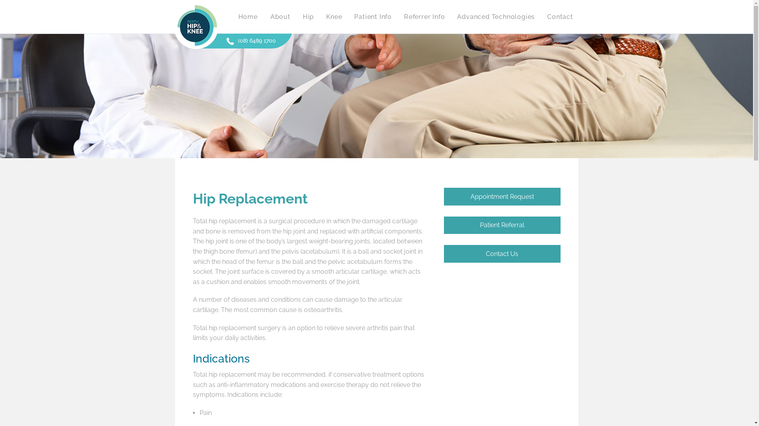 The image size is (759, 426). Describe the element at coordinates (373, 170) in the screenshot. I see `Fees and Payment` at that location.